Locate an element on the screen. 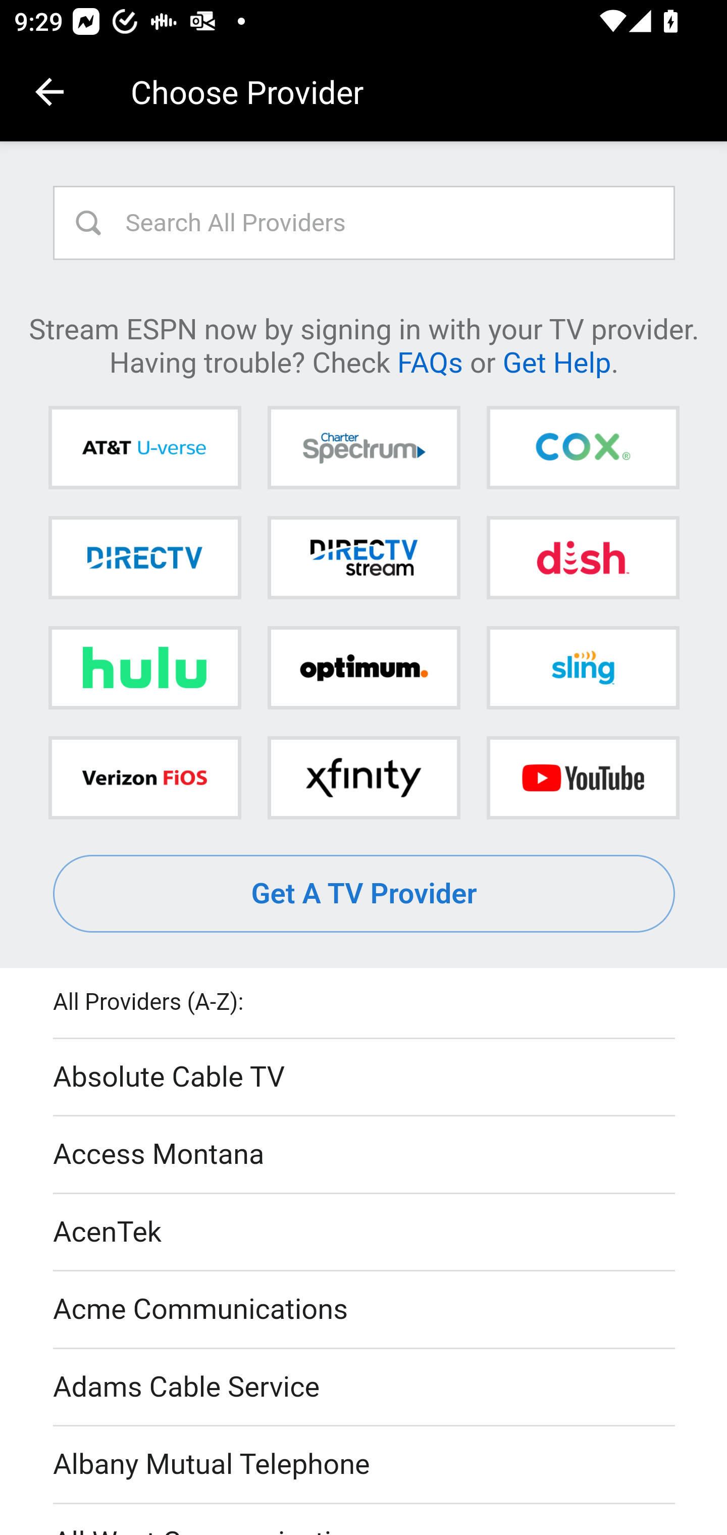 The image size is (727, 1535). AcenTek is located at coordinates (365, 1233).